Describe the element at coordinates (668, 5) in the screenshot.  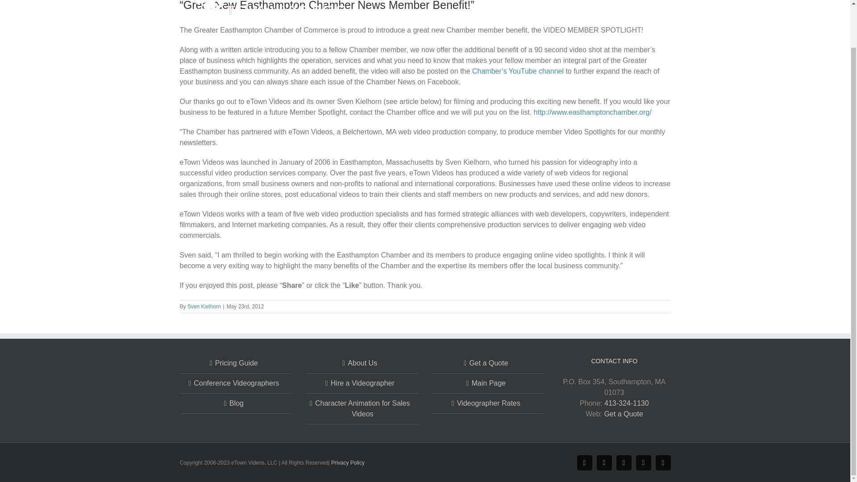
I see `Search` at that location.